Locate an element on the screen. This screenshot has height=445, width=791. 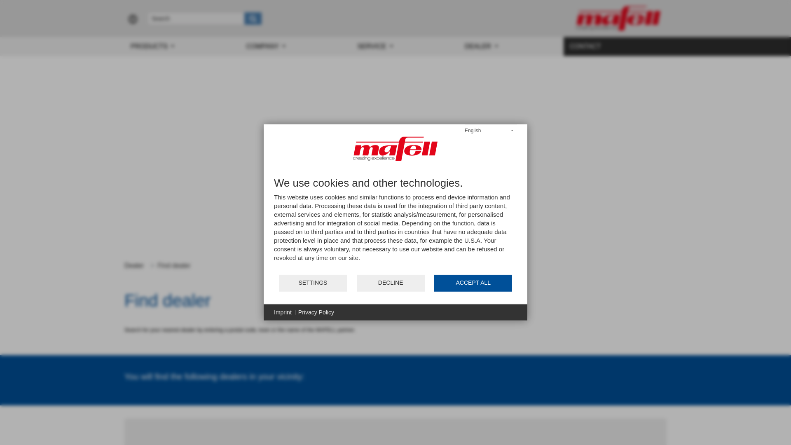
CONTACT is located at coordinates (615, 46).